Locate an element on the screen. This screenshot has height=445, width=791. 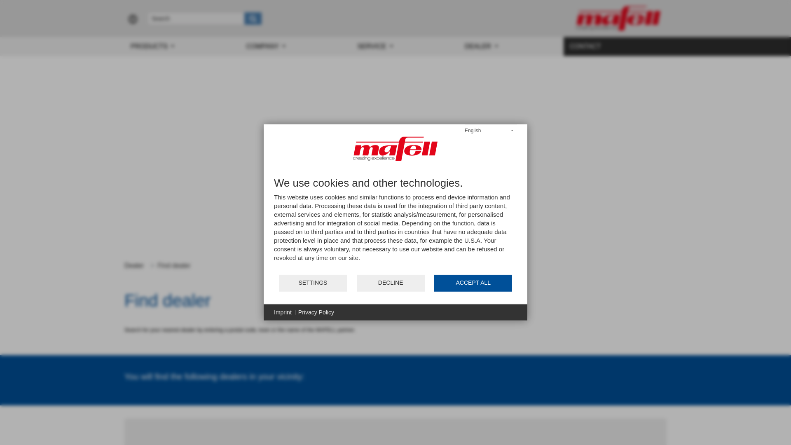
CONTACT is located at coordinates (615, 46).